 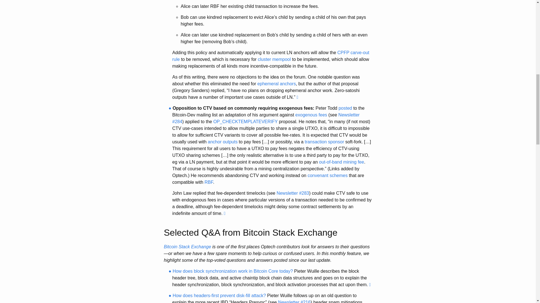 I want to click on out-of-band mining fee, so click(x=341, y=162).